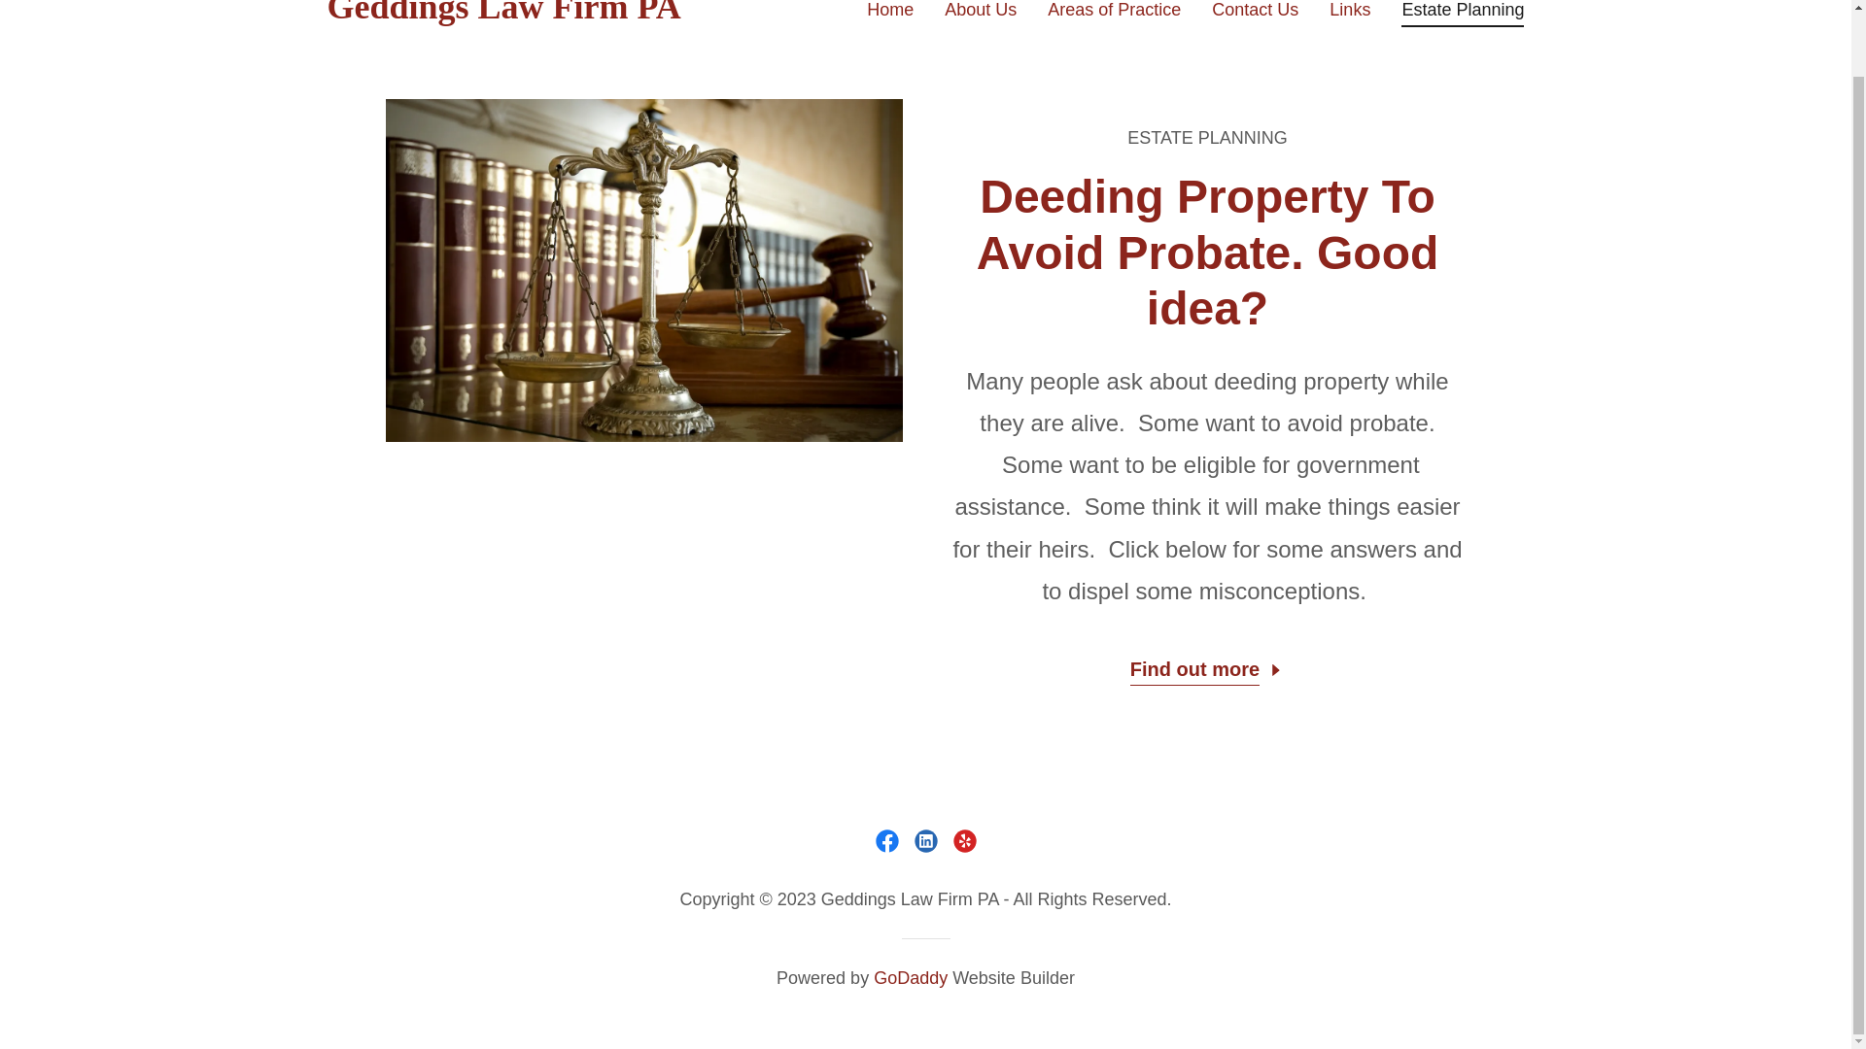 The image size is (1866, 1049). What do you see at coordinates (910, 977) in the screenshot?
I see `GoDaddy` at bounding box center [910, 977].